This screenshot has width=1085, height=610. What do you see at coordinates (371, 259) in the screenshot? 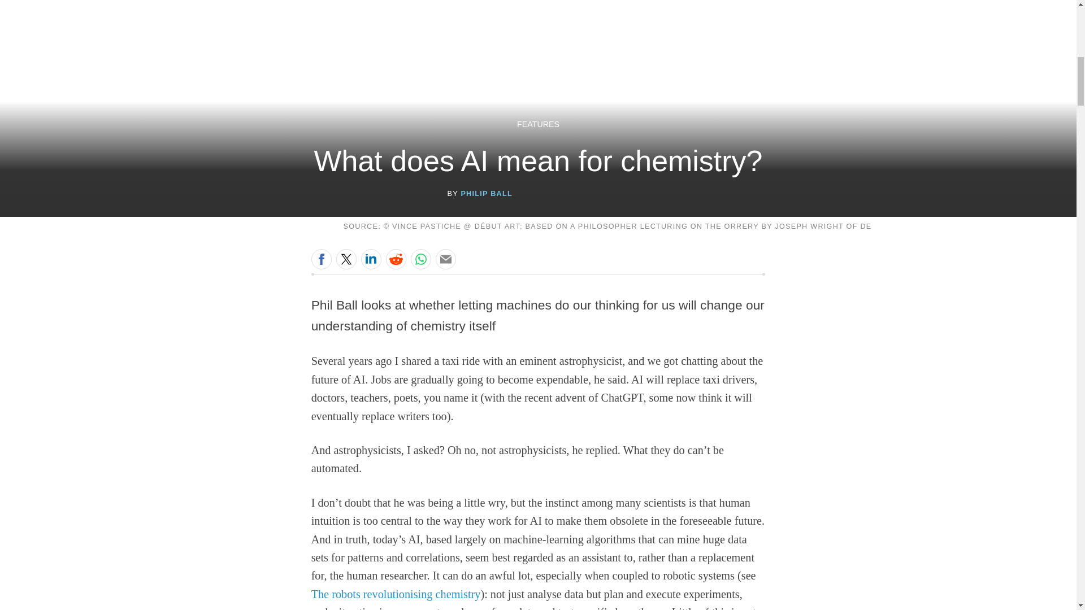
I see `Share this on LinkedIn` at bounding box center [371, 259].